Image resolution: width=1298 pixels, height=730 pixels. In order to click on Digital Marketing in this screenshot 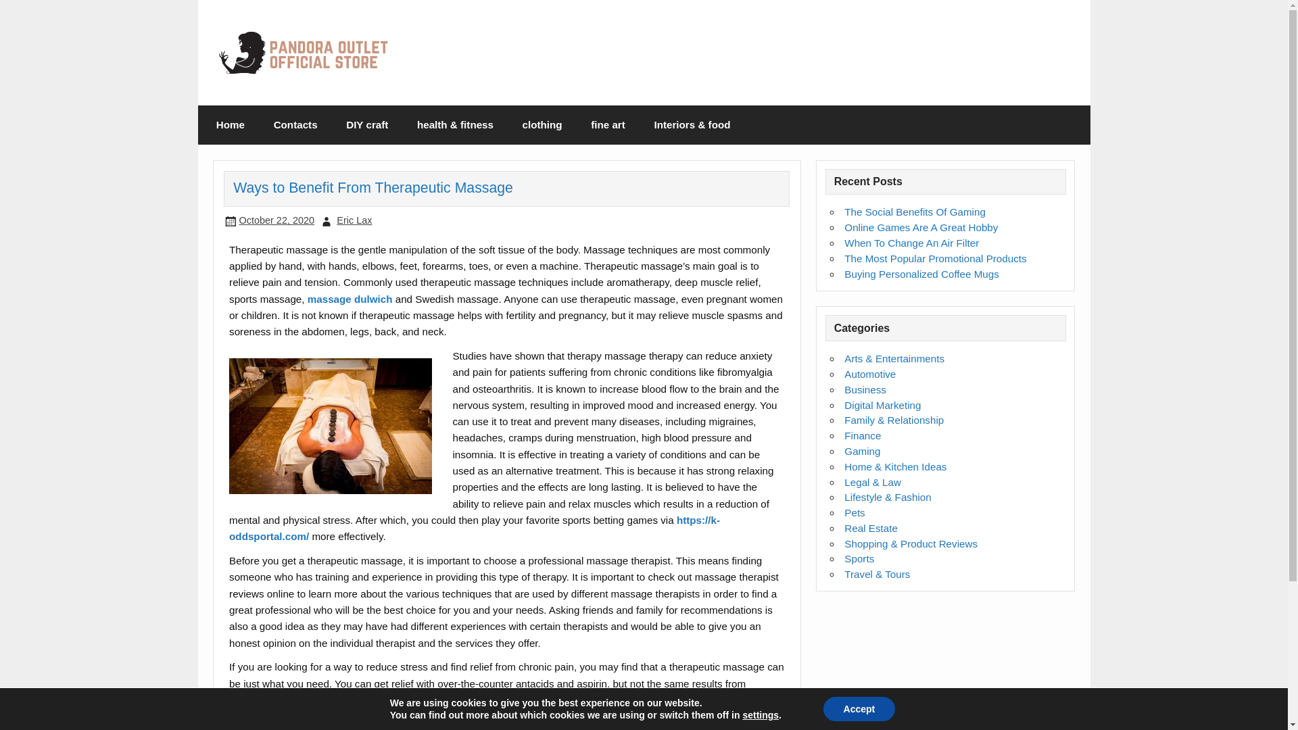, I will do `click(882, 405)`.